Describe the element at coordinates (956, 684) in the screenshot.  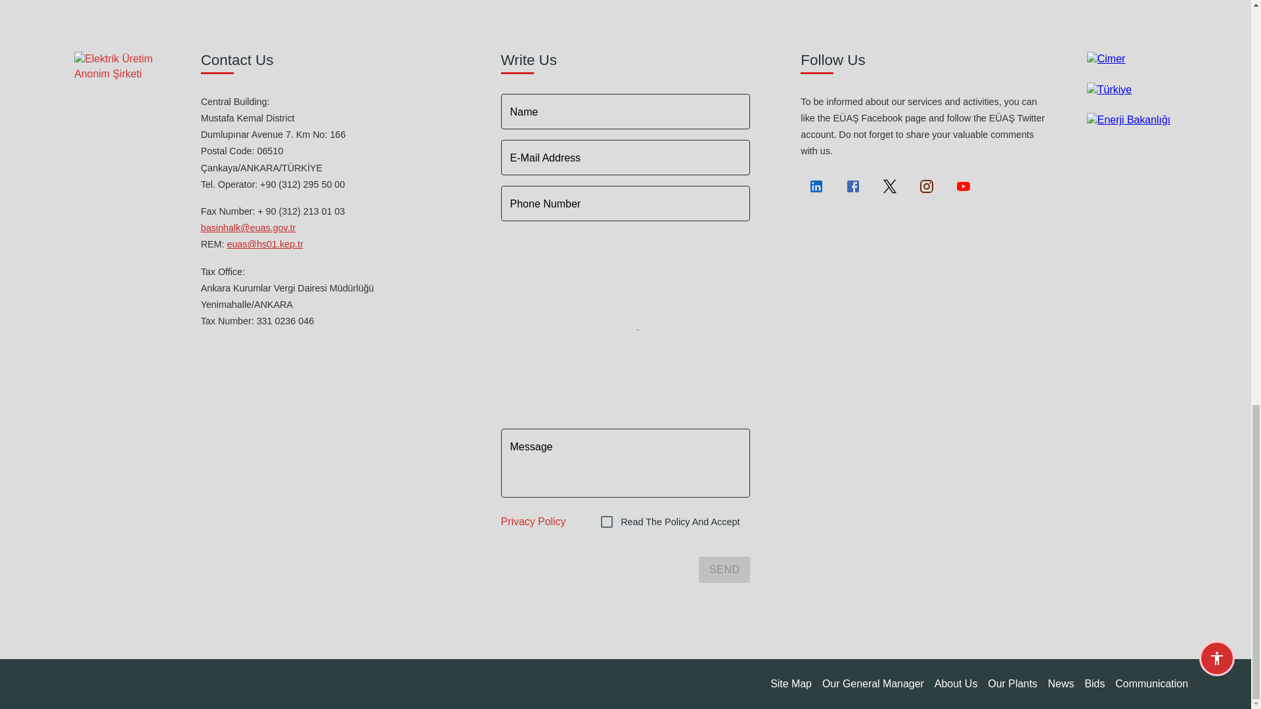
I see `About Us` at that location.